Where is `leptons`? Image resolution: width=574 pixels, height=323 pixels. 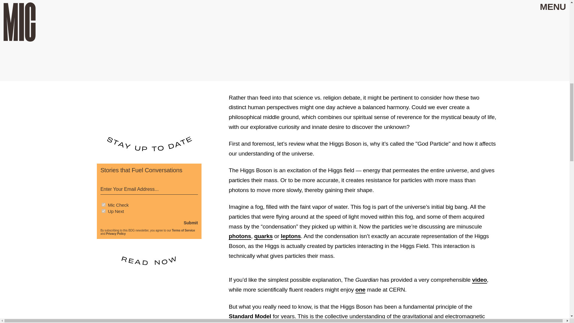
leptons is located at coordinates (291, 236).